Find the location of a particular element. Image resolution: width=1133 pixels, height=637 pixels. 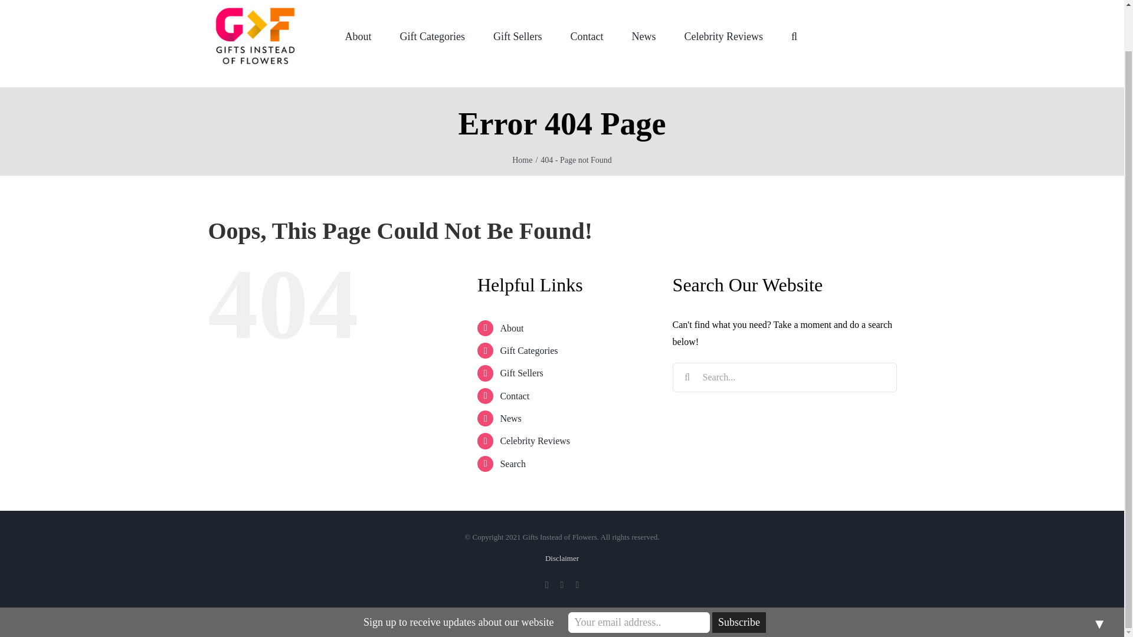

Celebrity Reviews is located at coordinates (722, 44).